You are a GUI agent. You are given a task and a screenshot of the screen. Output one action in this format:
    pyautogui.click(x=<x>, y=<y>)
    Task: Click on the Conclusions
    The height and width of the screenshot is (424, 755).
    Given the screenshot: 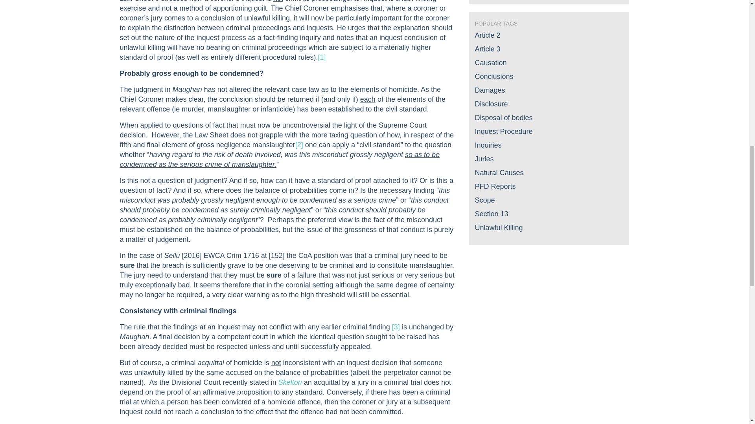 What is the action you would take?
    pyautogui.click(x=494, y=76)
    